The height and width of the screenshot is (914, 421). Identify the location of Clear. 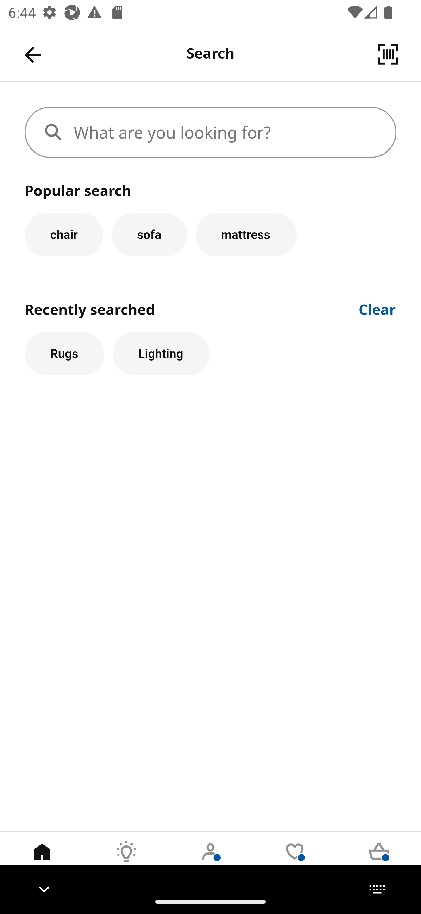
(377, 308).